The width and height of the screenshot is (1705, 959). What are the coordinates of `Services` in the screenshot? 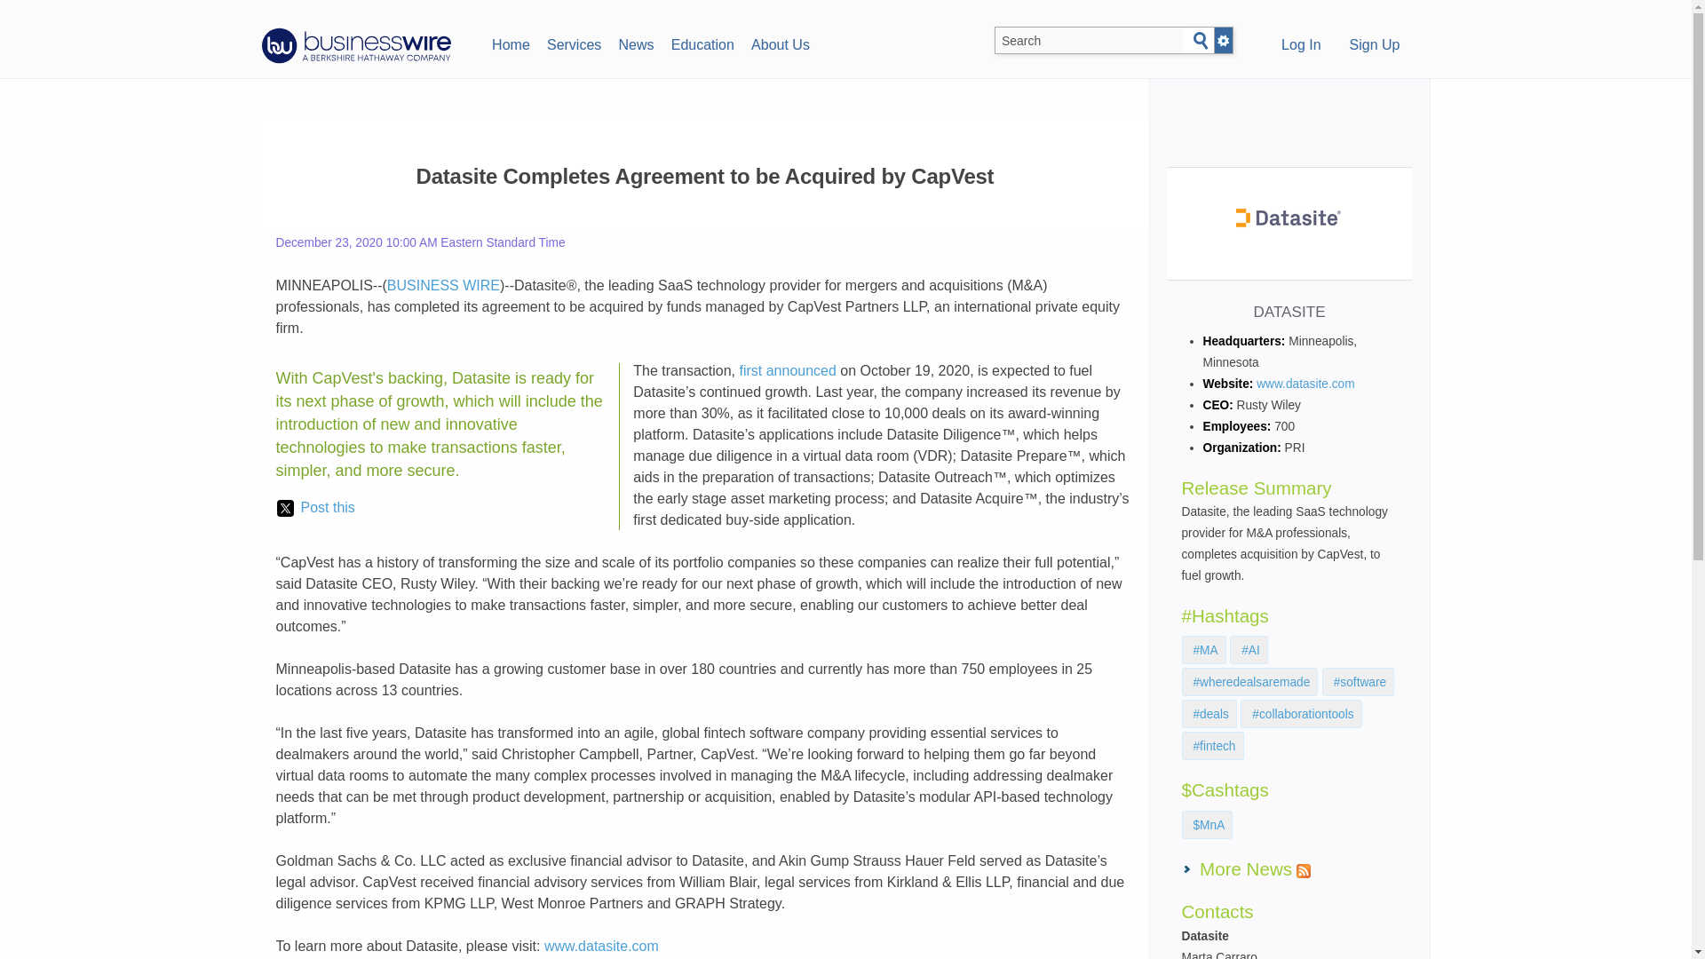 It's located at (574, 43).